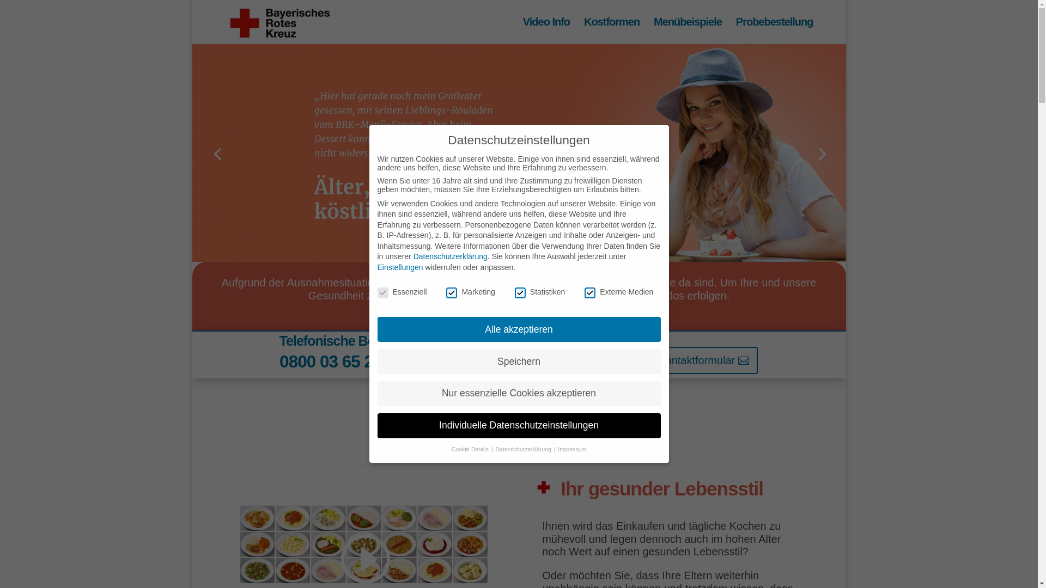  I want to click on Speichern, so click(519, 362).